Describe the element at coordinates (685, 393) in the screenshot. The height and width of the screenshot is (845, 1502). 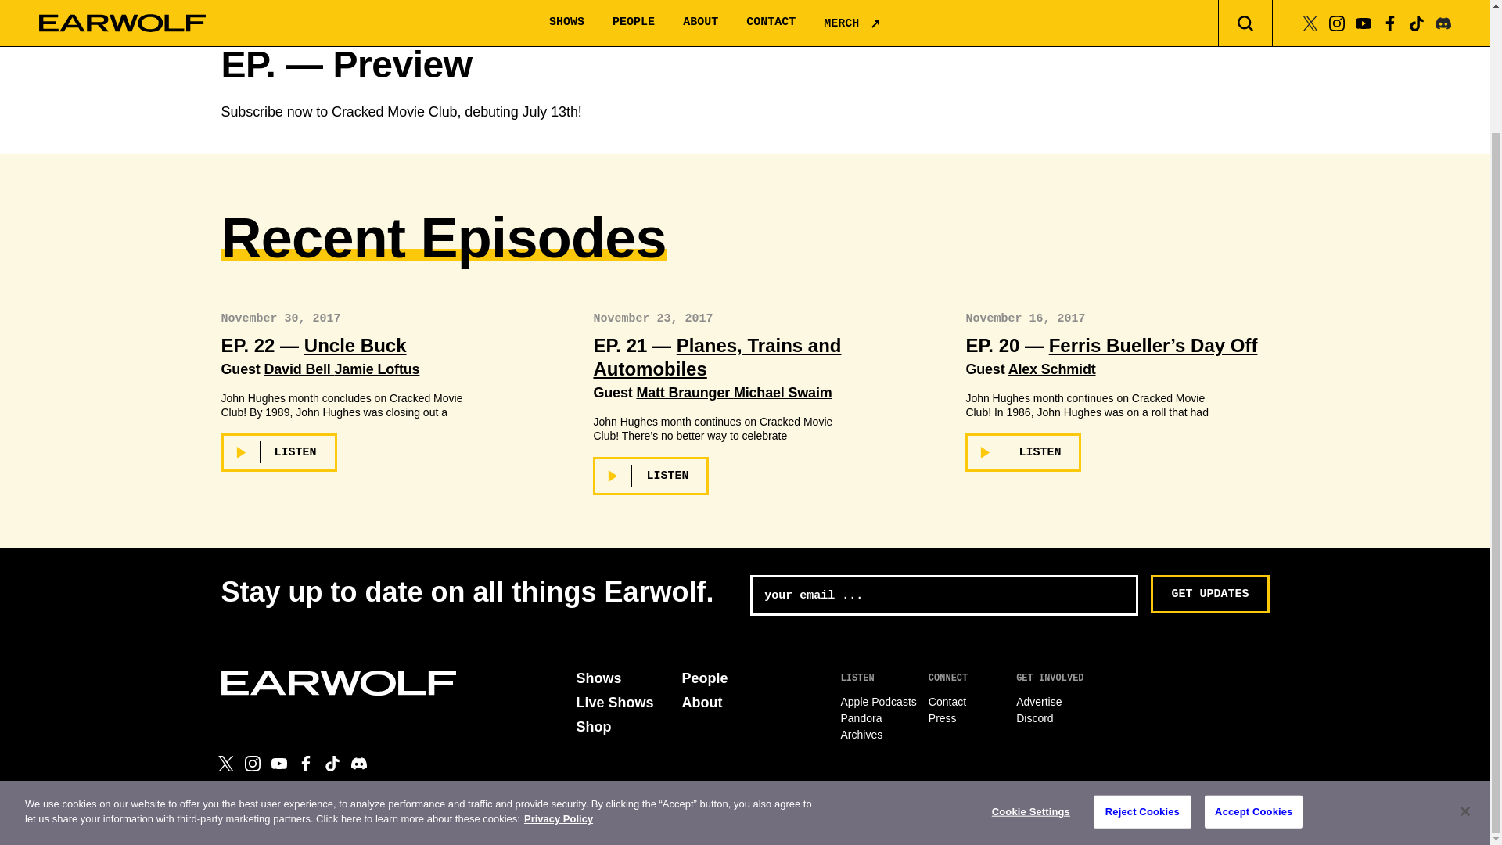
I see `Matt Braunger` at that location.